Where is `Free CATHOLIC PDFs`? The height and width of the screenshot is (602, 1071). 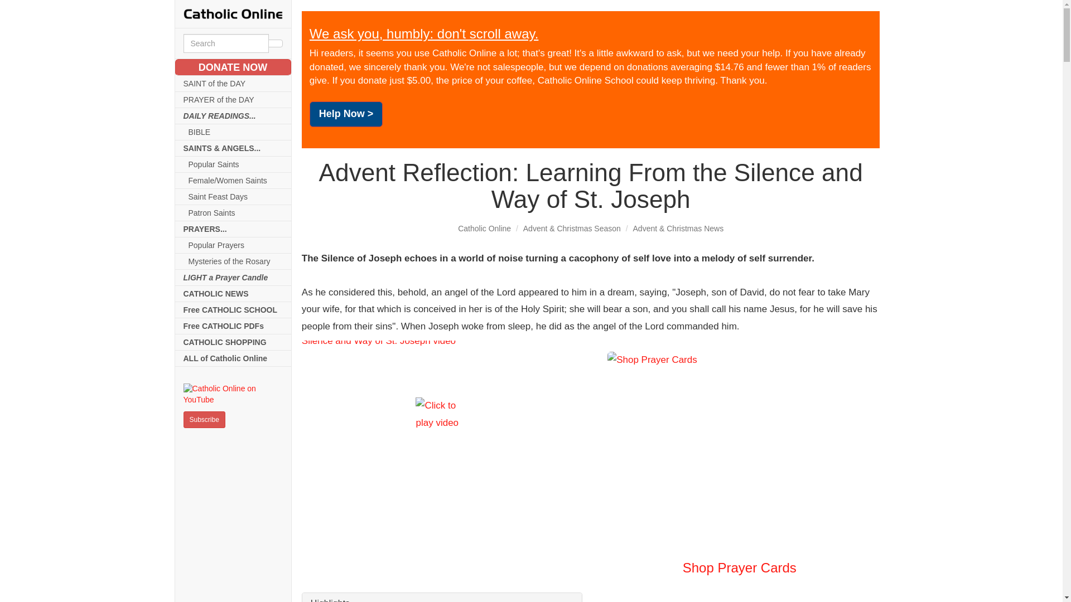 Free CATHOLIC PDFs is located at coordinates (233, 327).